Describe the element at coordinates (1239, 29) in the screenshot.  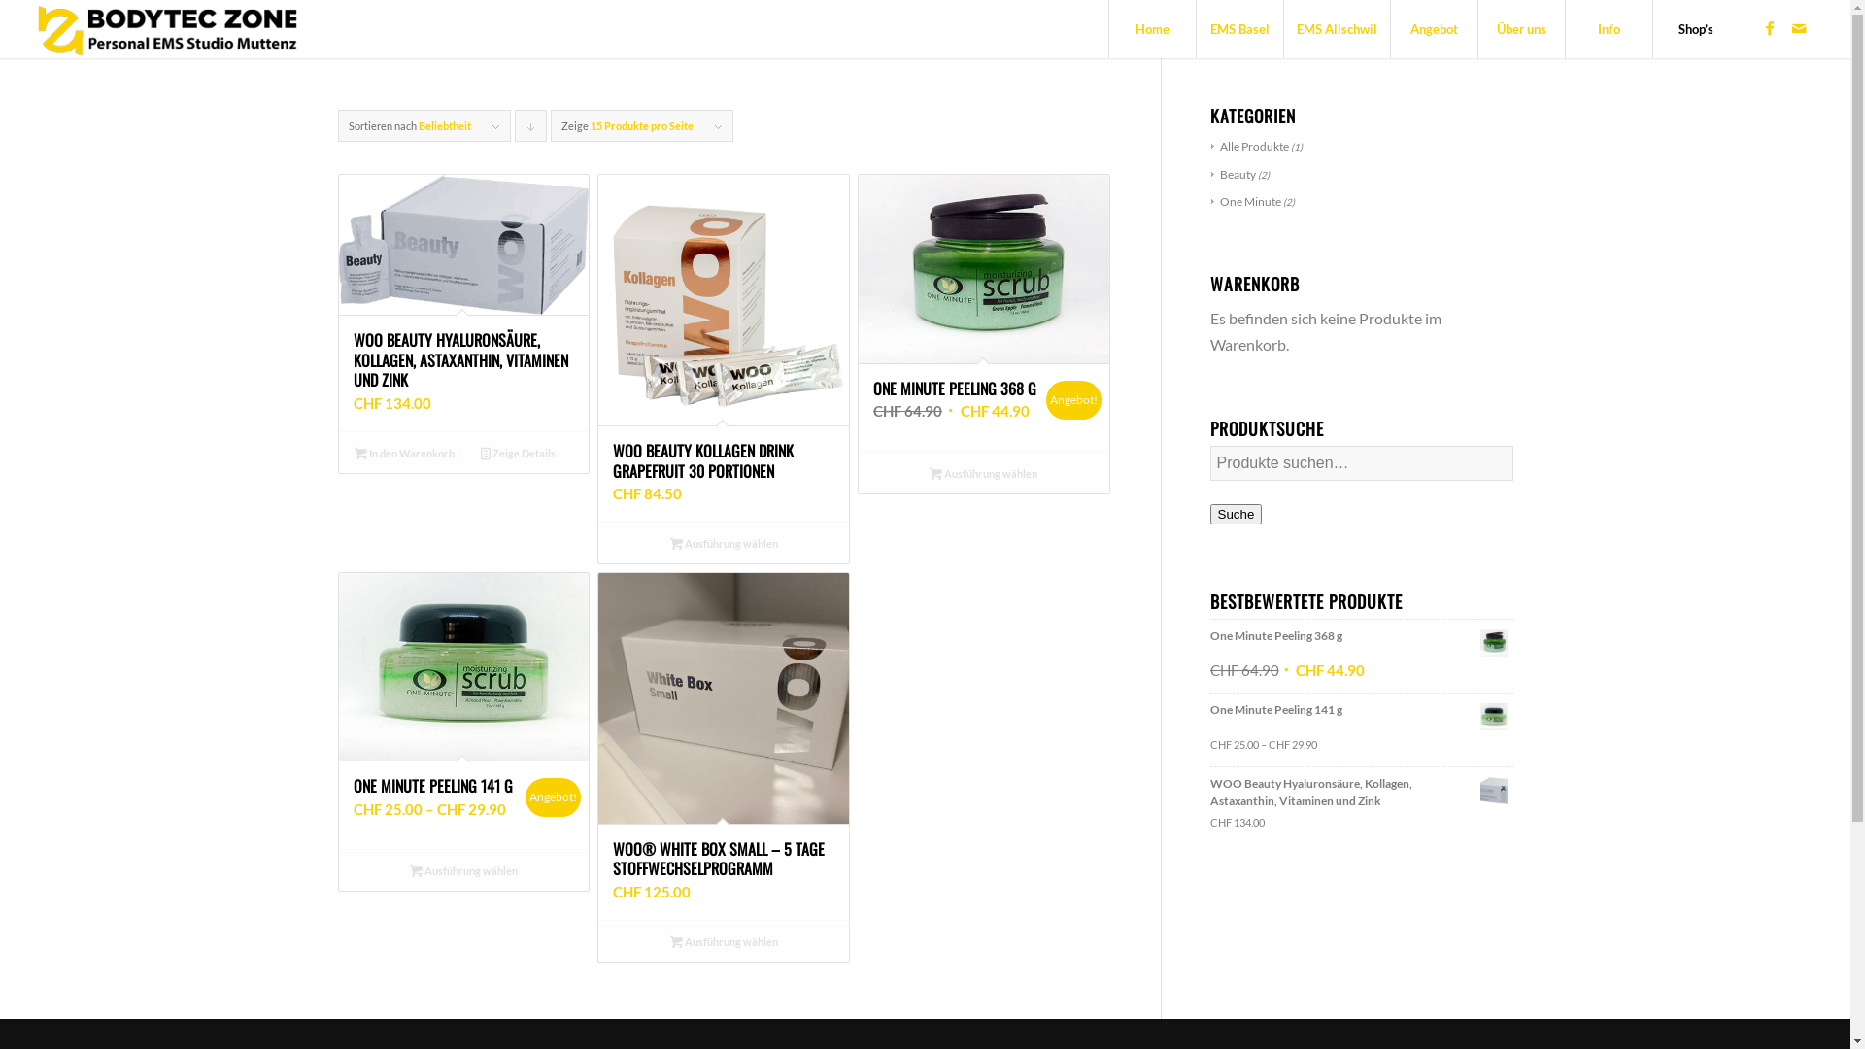
I see `EMS Basel` at that location.